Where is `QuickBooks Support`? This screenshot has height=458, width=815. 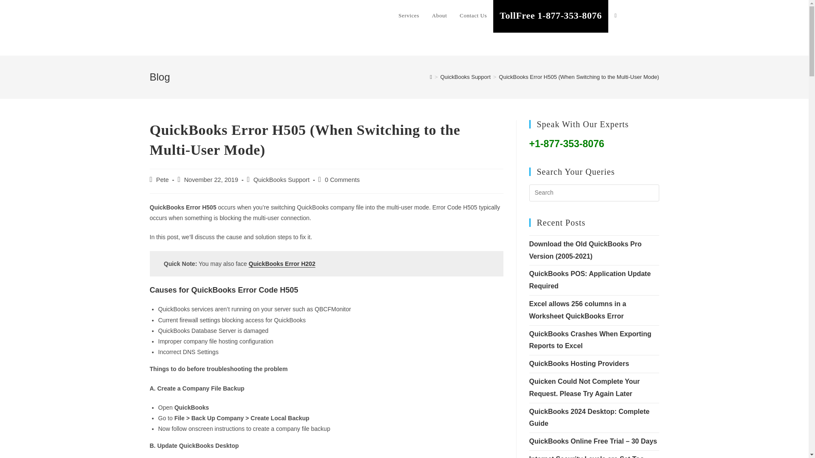 QuickBooks Support is located at coordinates (465, 77).